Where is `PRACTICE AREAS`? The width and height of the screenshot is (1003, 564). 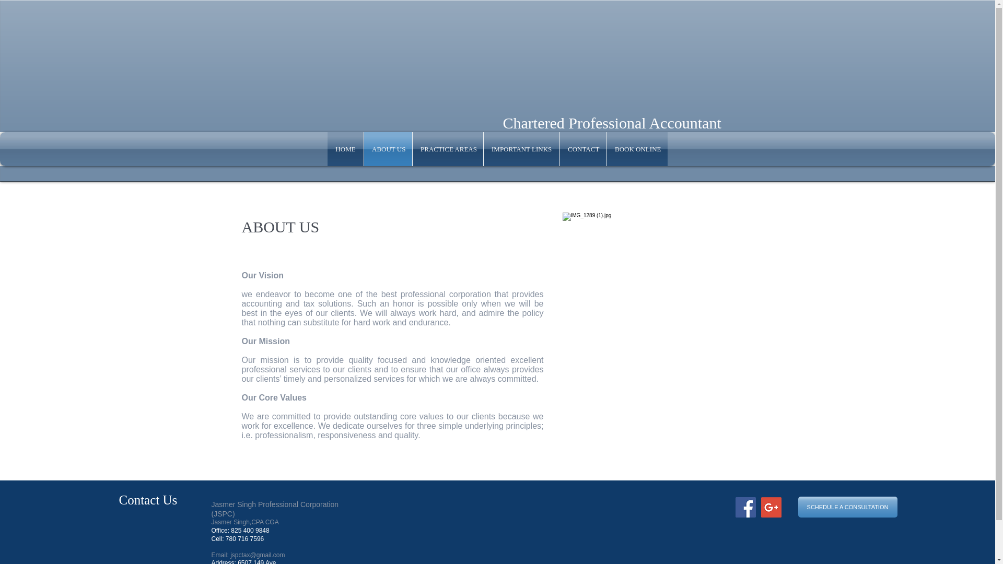
PRACTICE AREAS is located at coordinates (448, 148).